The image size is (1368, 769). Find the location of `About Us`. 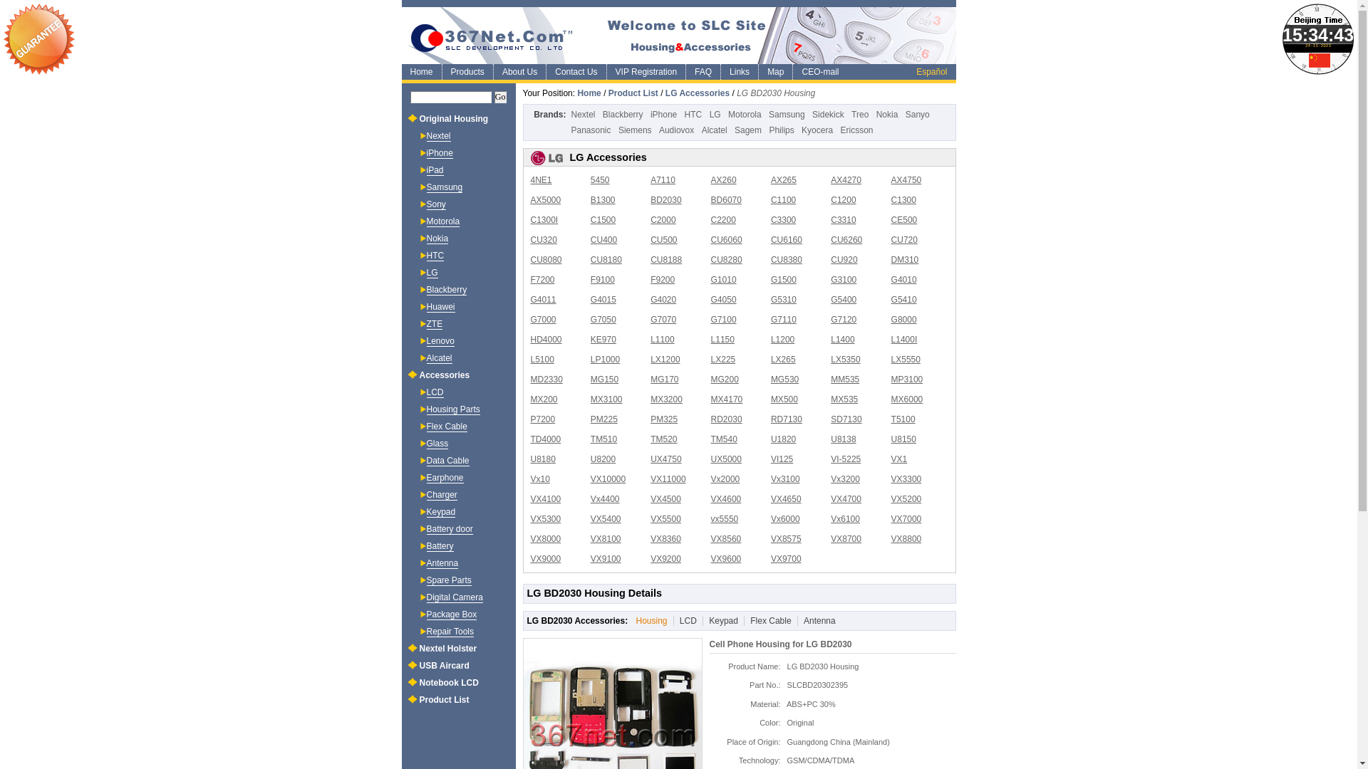

About Us is located at coordinates (519, 72).